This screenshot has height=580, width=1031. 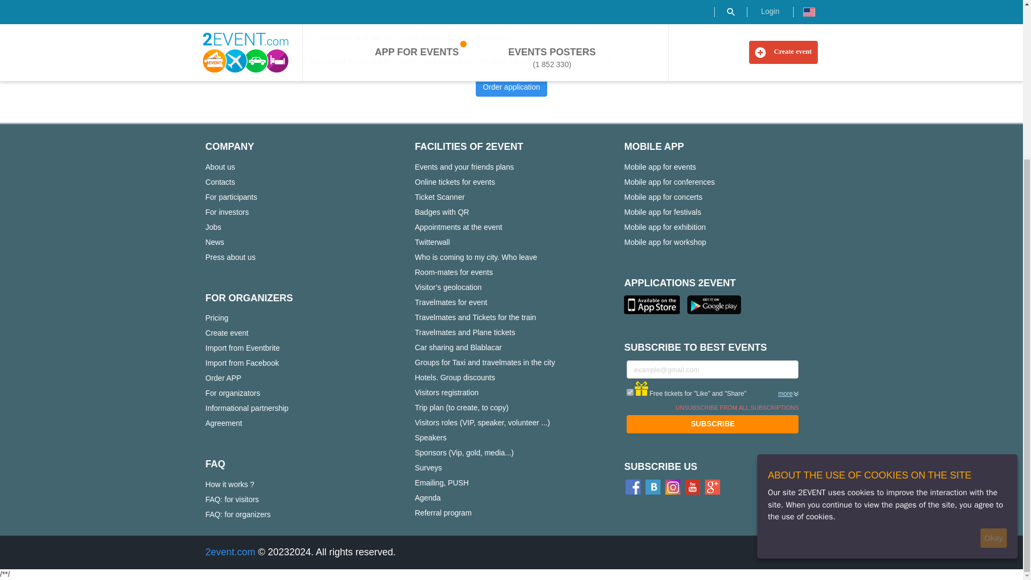 What do you see at coordinates (231, 197) in the screenshot?
I see `for participants` at bounding box center [231, 197].